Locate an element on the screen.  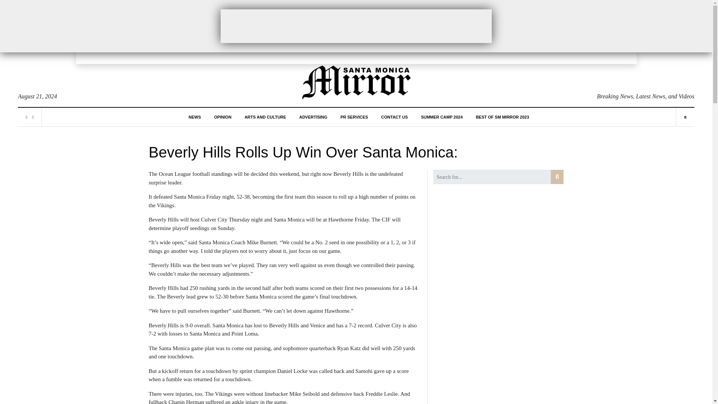
ARTS AND CULTURE is located at coordinates (265, 117).